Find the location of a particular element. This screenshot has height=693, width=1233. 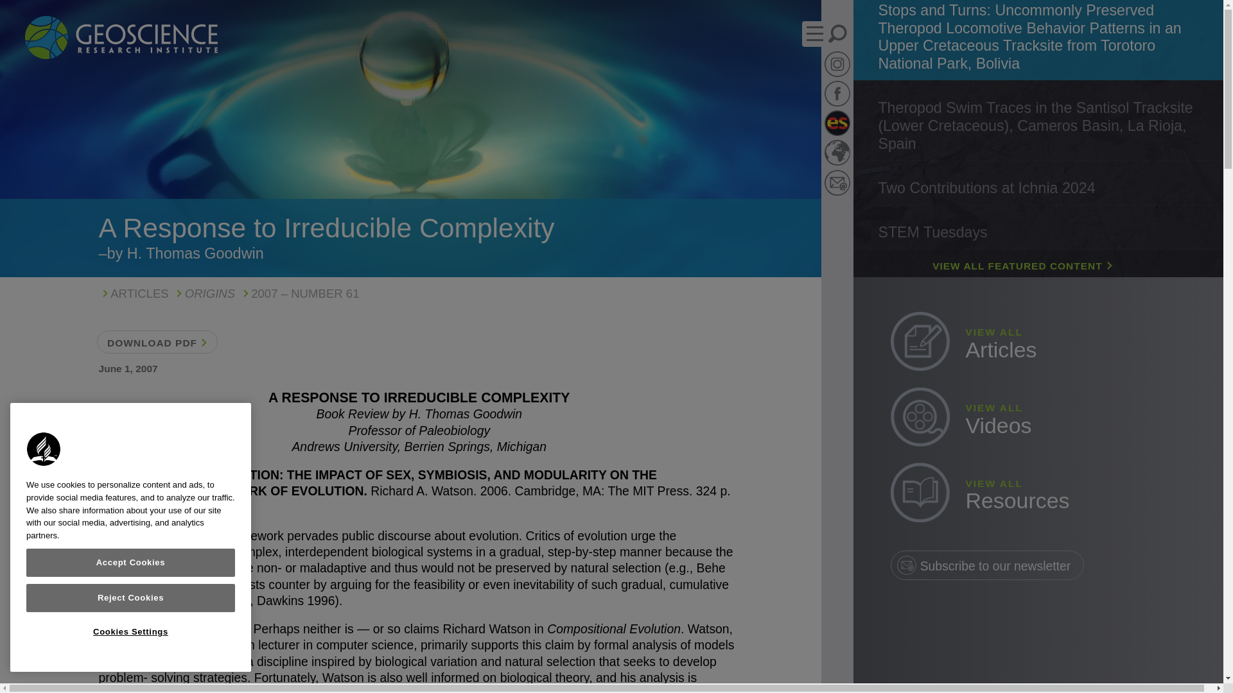

Subscribe to our newsletter is located at coordinates (986, 565).